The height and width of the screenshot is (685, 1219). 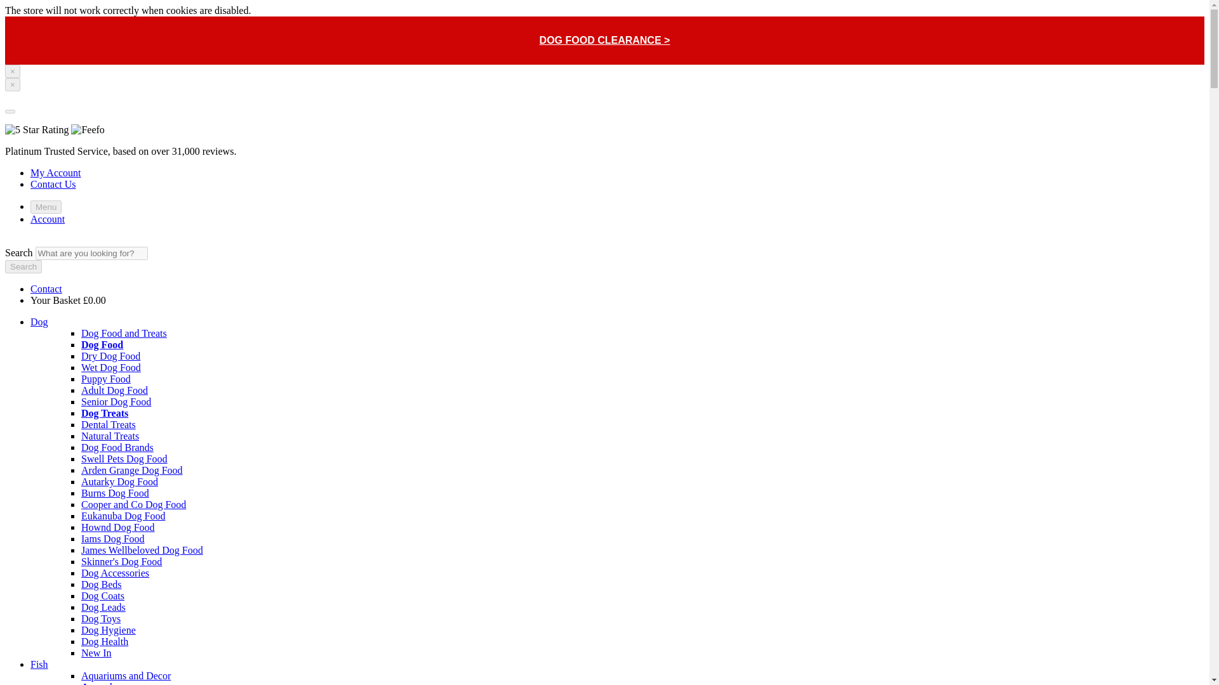 I want to click on Arden Grange Dog Food, so click(x=132, y=470).